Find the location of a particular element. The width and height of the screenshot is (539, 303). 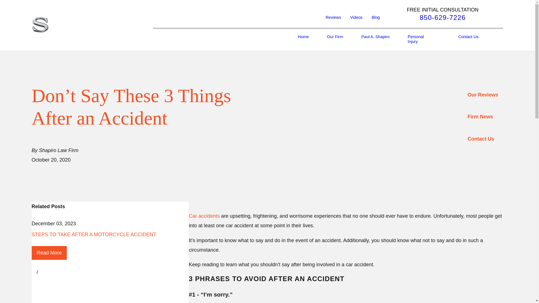

Paul A. Shapiro is located at coordinates (375, 39).